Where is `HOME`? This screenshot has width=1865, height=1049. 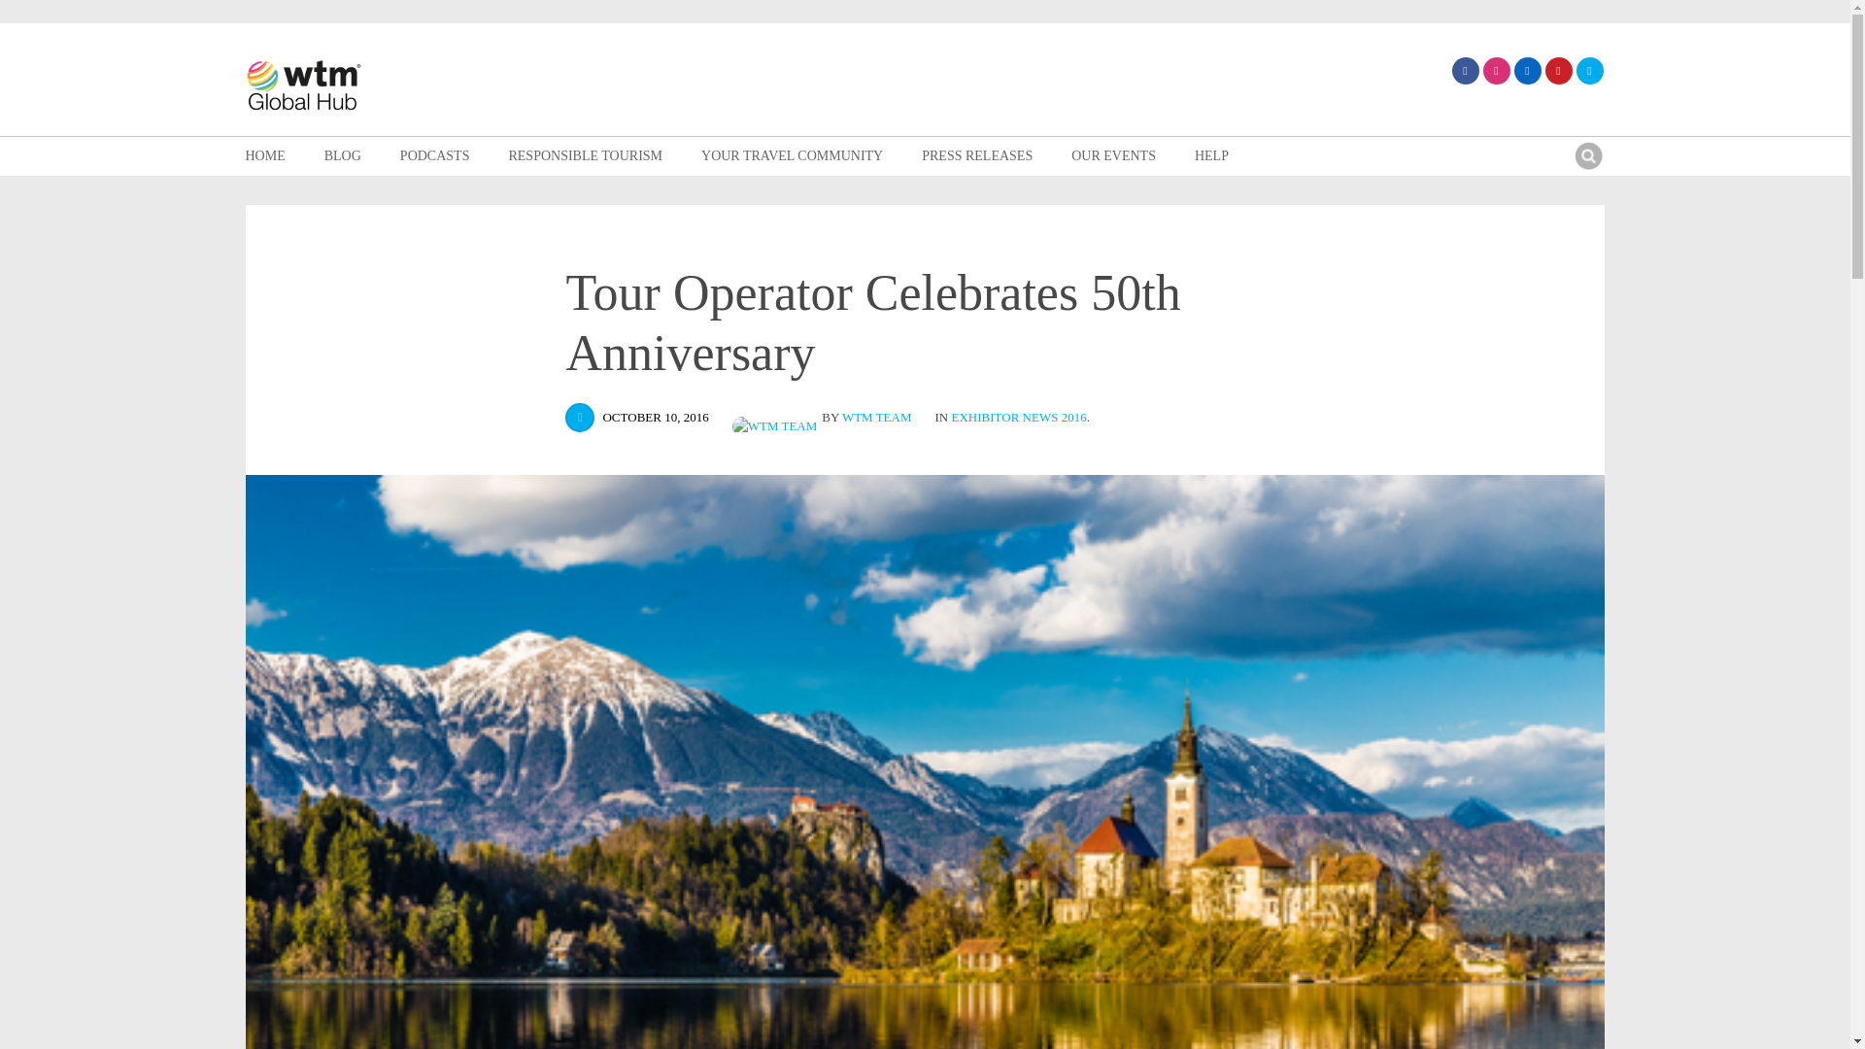 HOME is located at coordinates (264, 156).